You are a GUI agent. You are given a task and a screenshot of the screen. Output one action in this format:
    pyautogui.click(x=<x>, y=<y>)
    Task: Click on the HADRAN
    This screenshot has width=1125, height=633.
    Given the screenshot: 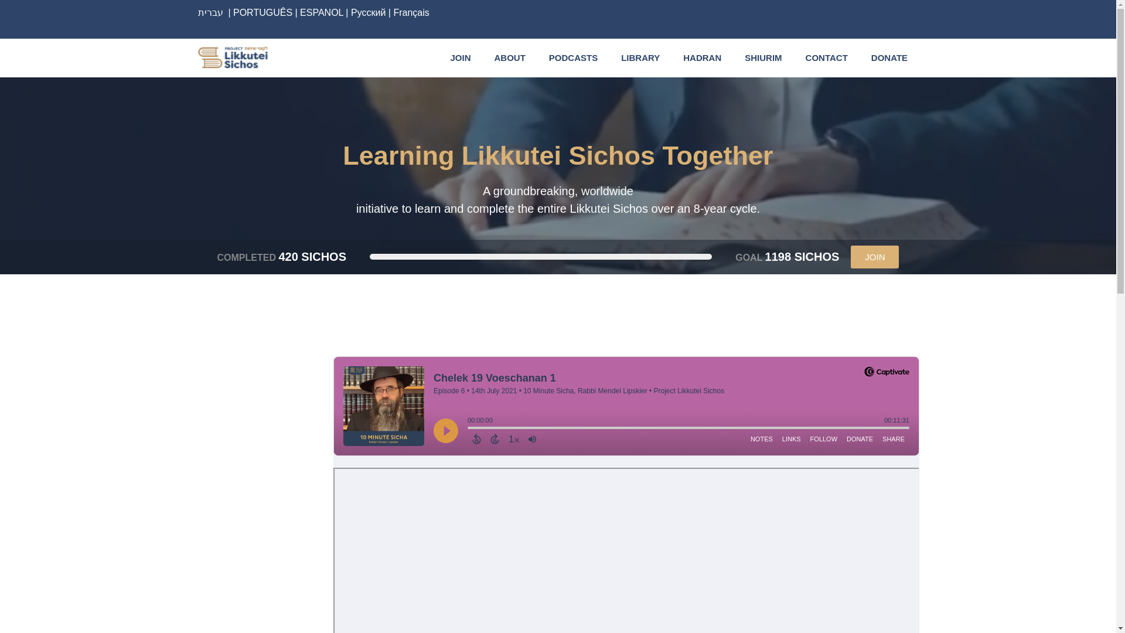 What is the action you would take?
    pyautogui.click(x=702, y=57)
    